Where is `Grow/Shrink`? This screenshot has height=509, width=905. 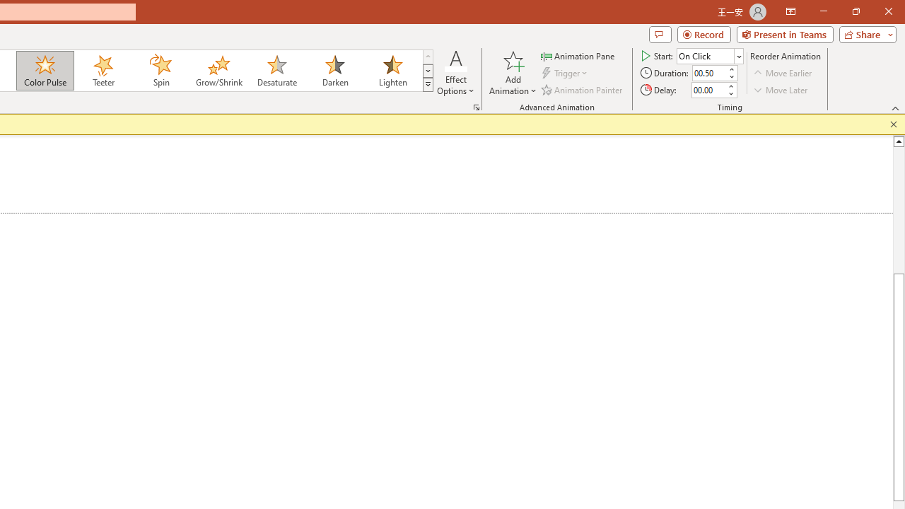
Grow/Shrink is located at coordinates (218, 71).